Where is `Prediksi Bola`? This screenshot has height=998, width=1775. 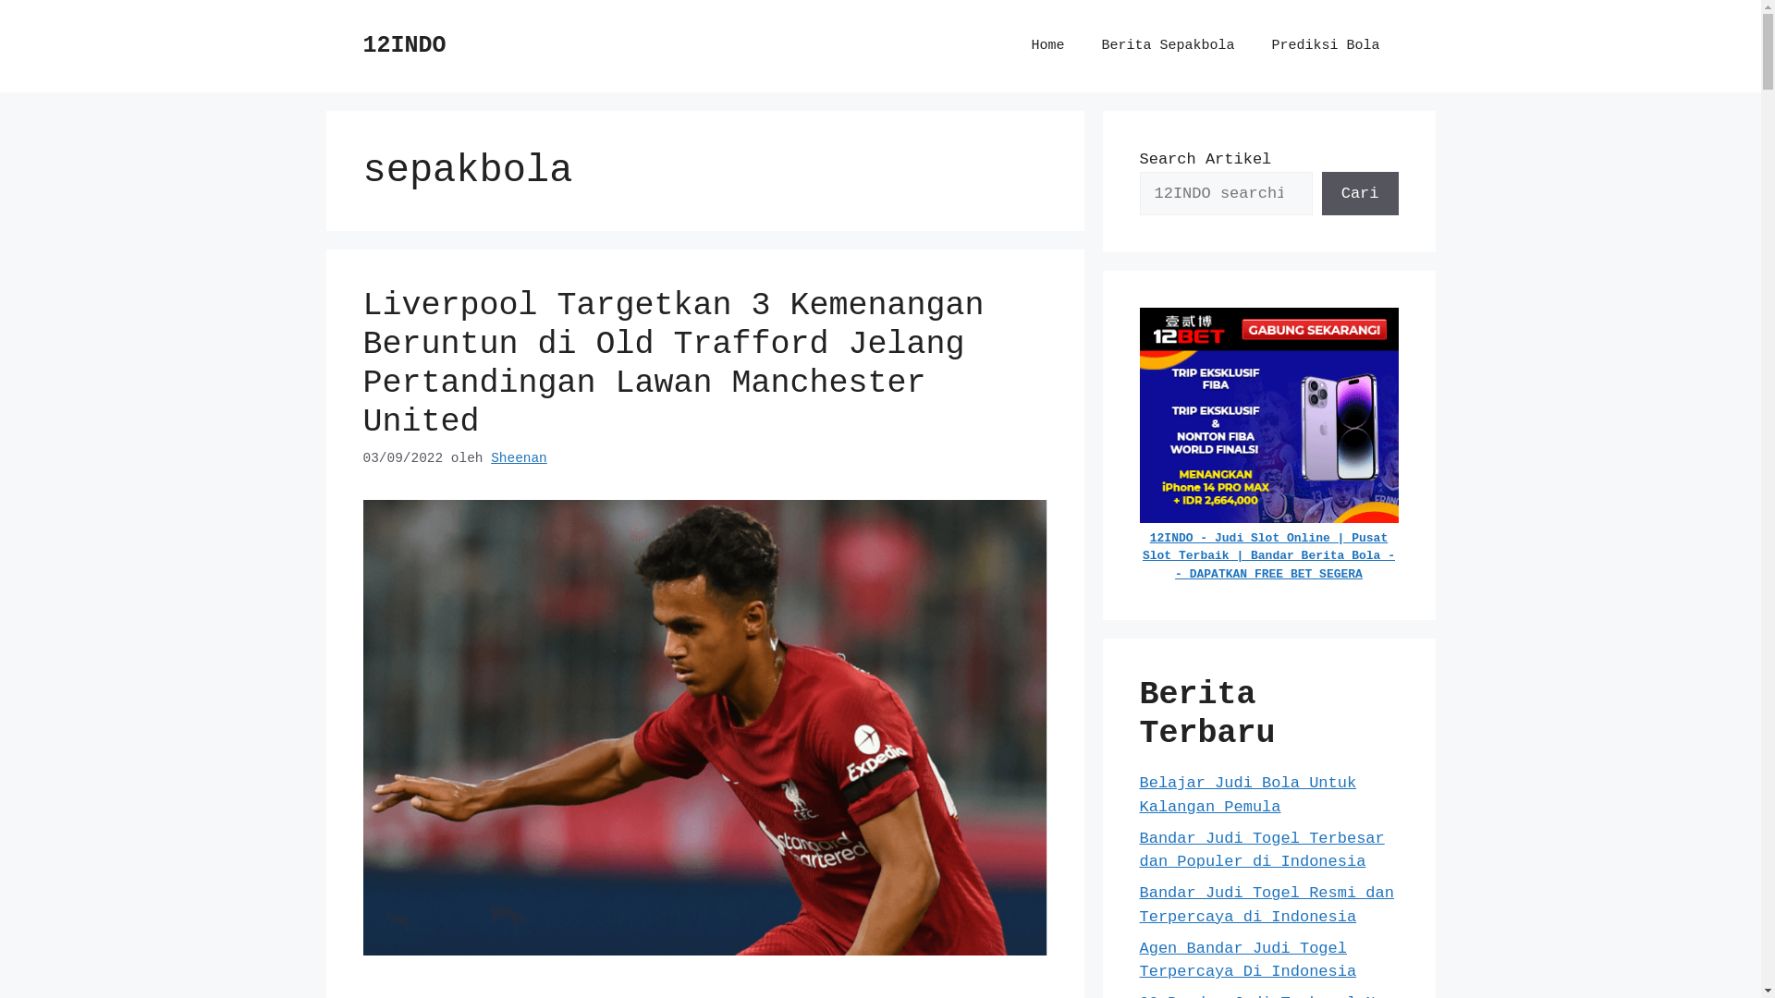 Prediksi Bola is located at coordinates (1326, 46).